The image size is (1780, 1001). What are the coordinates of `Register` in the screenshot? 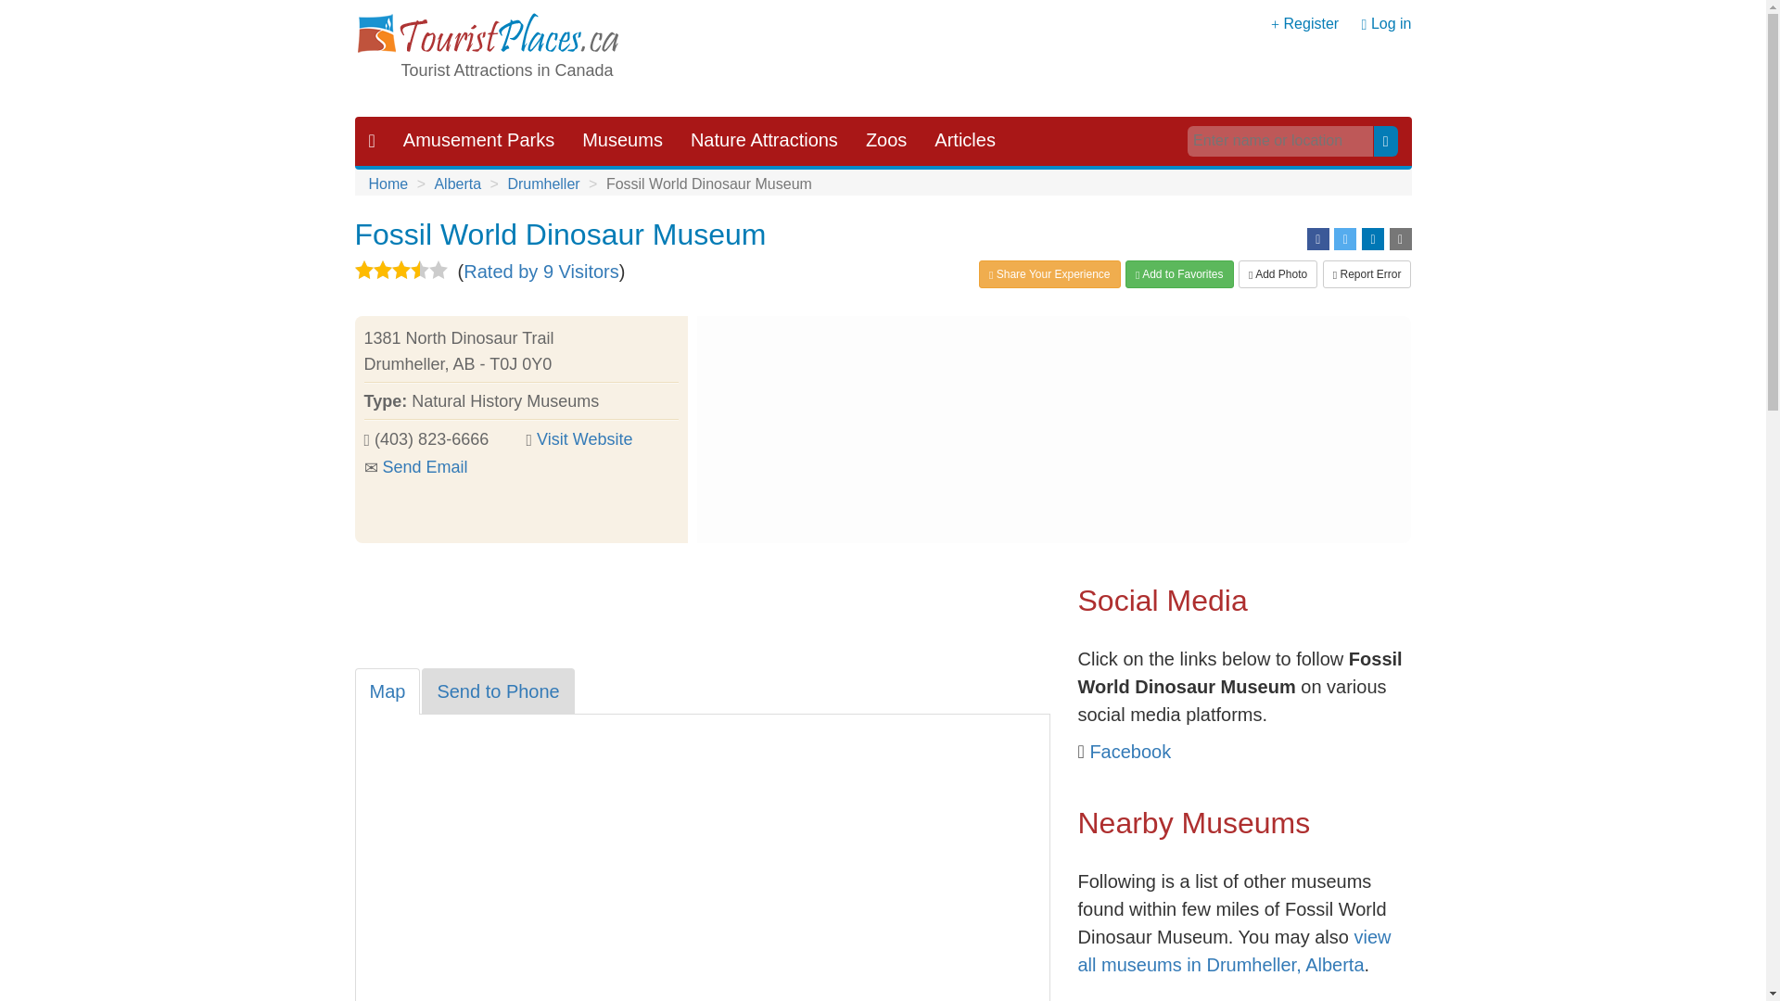 It's located at (1311, 23).